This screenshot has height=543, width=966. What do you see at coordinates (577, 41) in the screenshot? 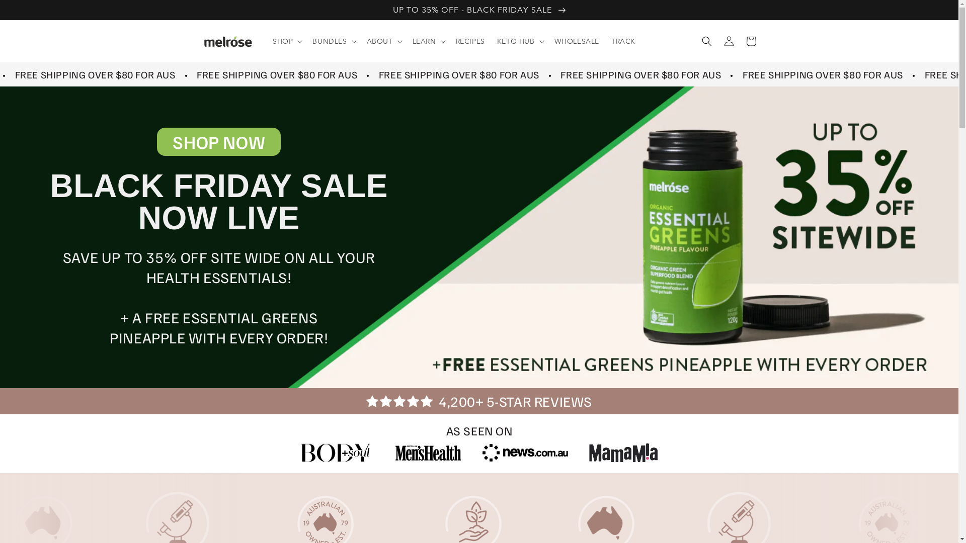
I see `WHOLESALE` at bounding box center [577, 41].